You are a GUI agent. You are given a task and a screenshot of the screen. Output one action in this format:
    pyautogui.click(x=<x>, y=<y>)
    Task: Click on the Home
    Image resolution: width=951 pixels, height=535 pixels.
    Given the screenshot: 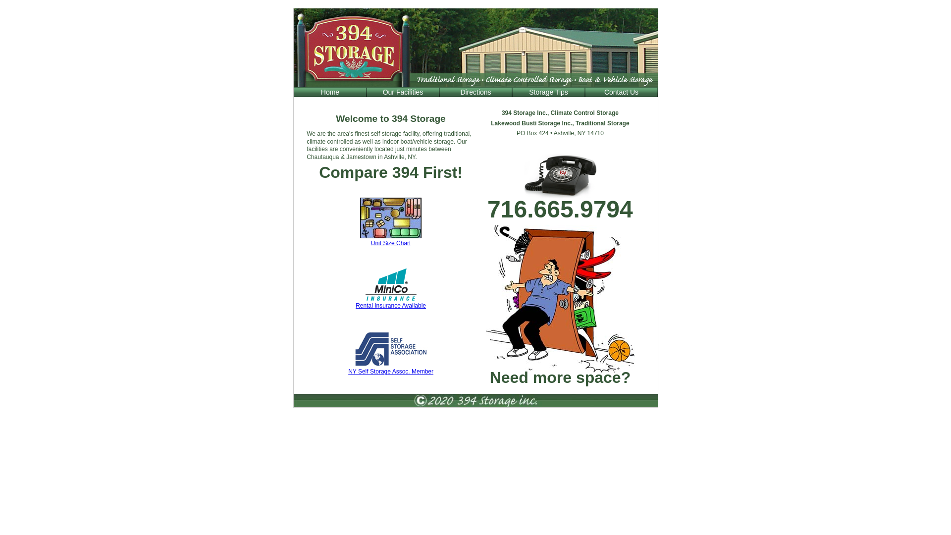 What is the action you would take?
    pyautogui.click(x=330, y=92)
    